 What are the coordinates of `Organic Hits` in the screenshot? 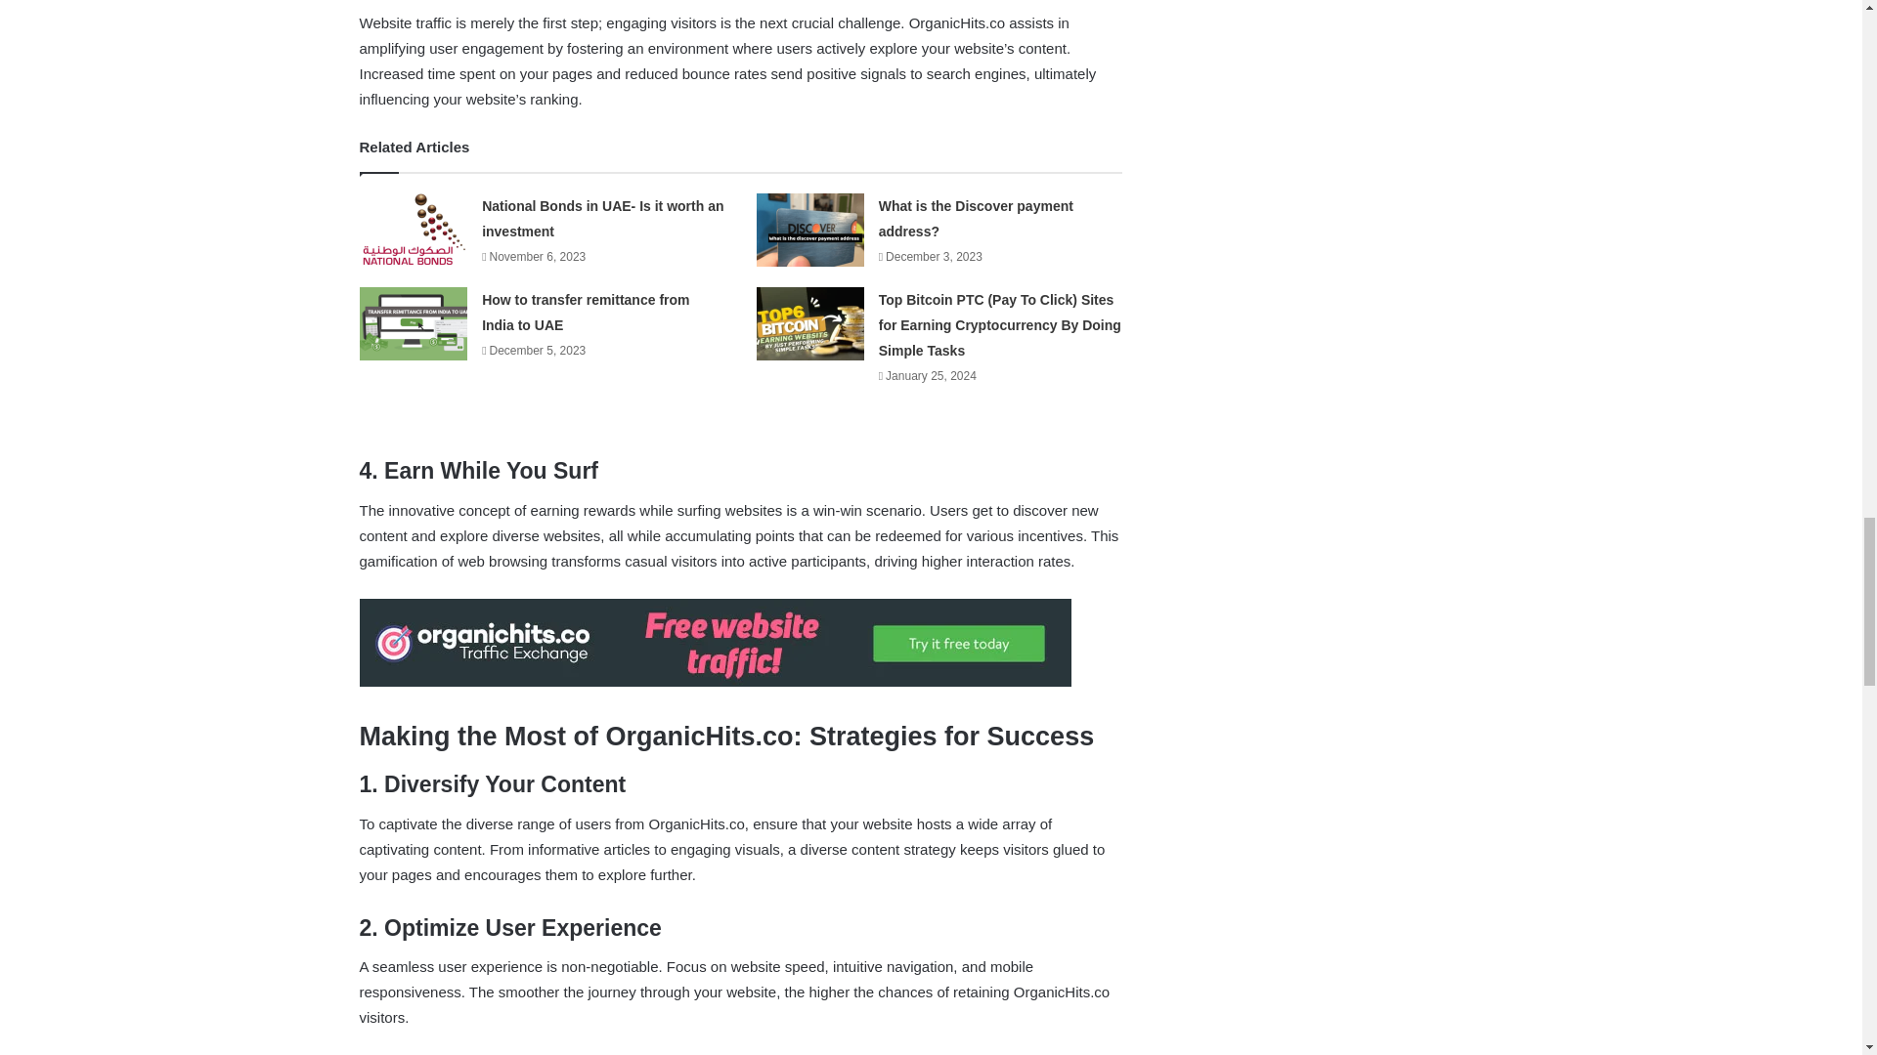 It's located at (716, 682).